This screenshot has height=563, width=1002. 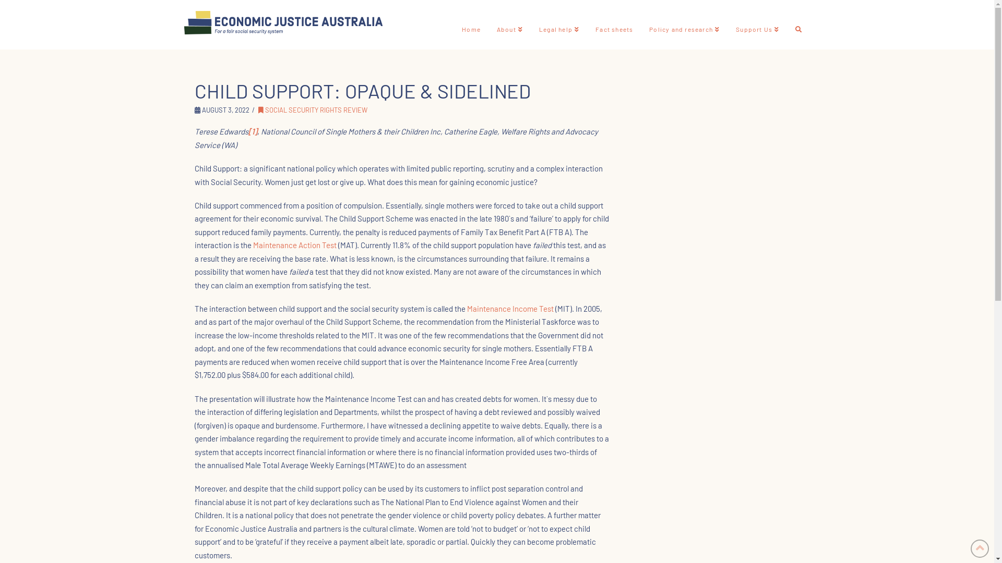 What do you see at coordinates (614, 25) in the screenshot?
I see `Fact sheets` at bounding box center [614, 25].